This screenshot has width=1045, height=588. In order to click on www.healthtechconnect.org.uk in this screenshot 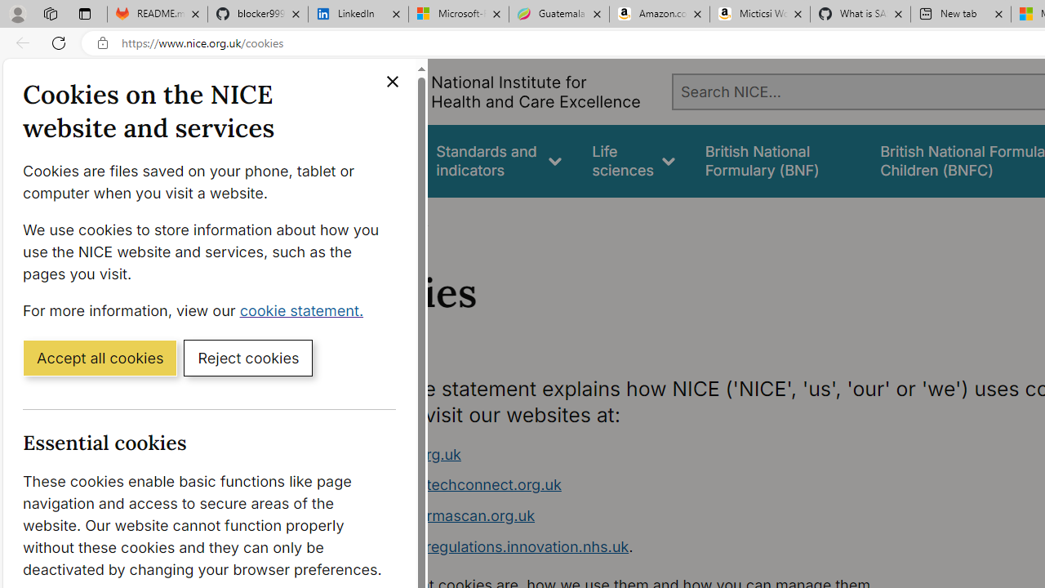, I will do `click(452, 485)`.